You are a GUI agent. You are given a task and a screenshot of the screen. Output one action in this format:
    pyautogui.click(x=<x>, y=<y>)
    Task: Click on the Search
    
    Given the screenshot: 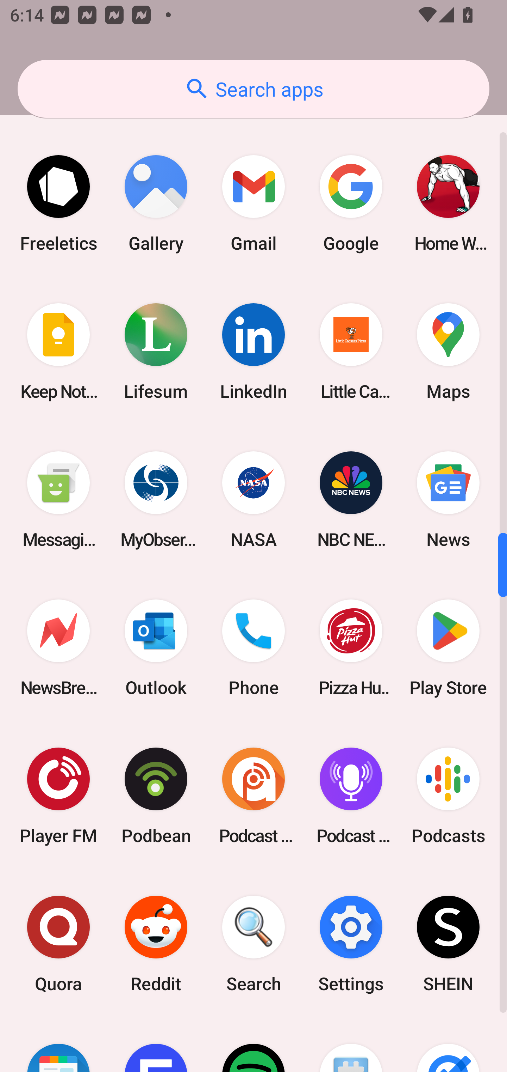 What is the action you would take?
    pyautogui.click(x=254, y=944)
    